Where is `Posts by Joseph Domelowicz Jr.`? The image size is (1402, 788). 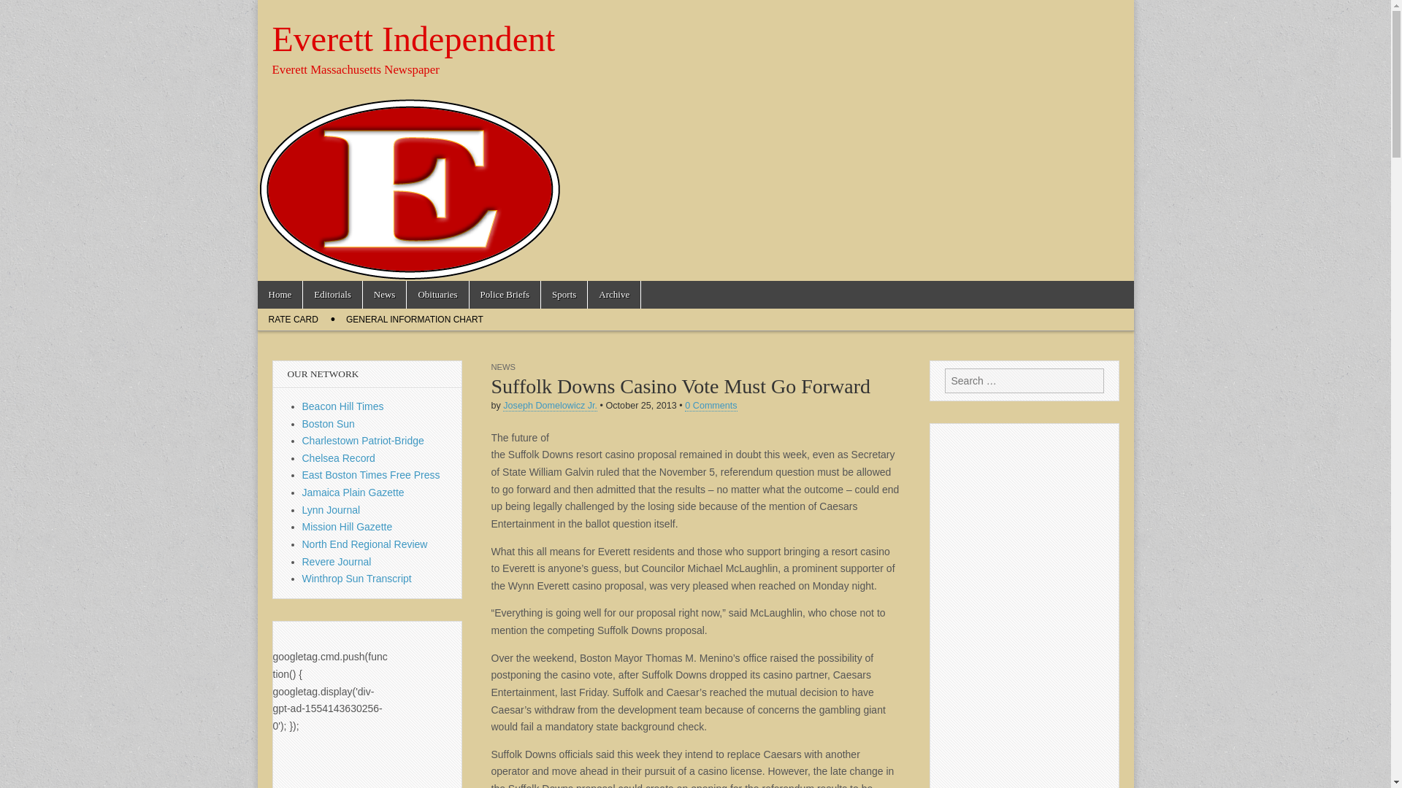 Posts by Joseph Domelowicz Jr. is located at coordinates (550, 406).